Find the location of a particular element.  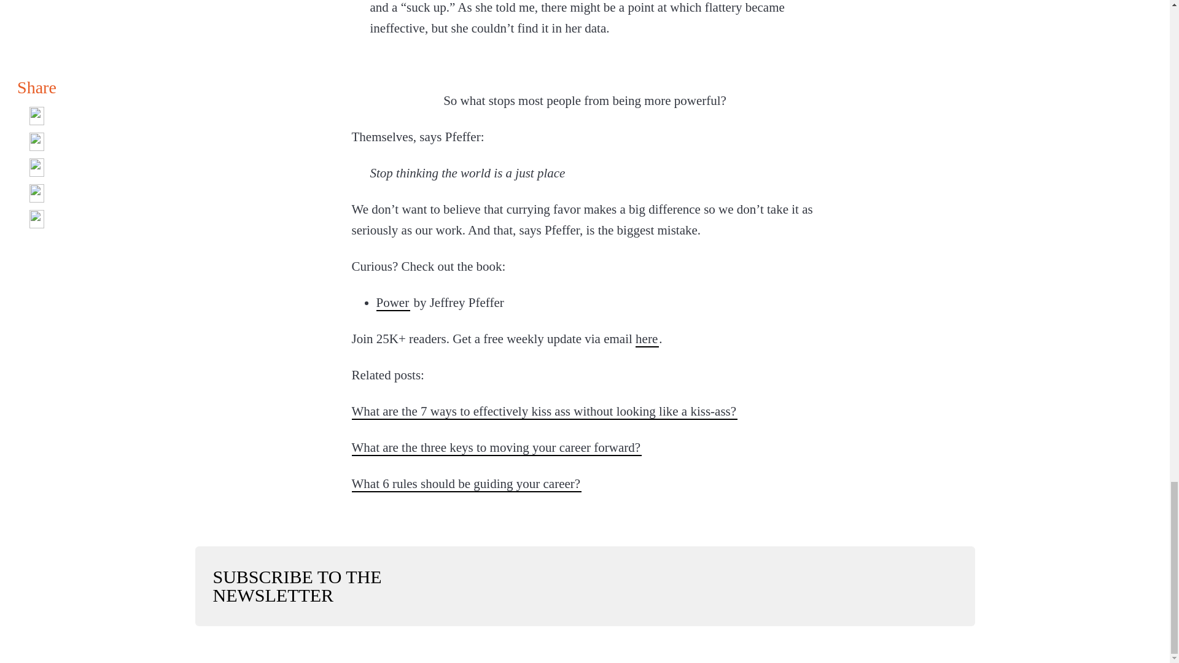

What are the three keys to moving your career forward? is located at coordinates (496, 447).